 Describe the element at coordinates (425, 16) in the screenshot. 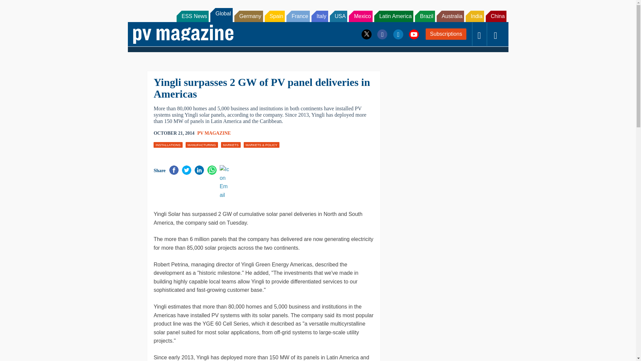

I see `Brazil` at that location.